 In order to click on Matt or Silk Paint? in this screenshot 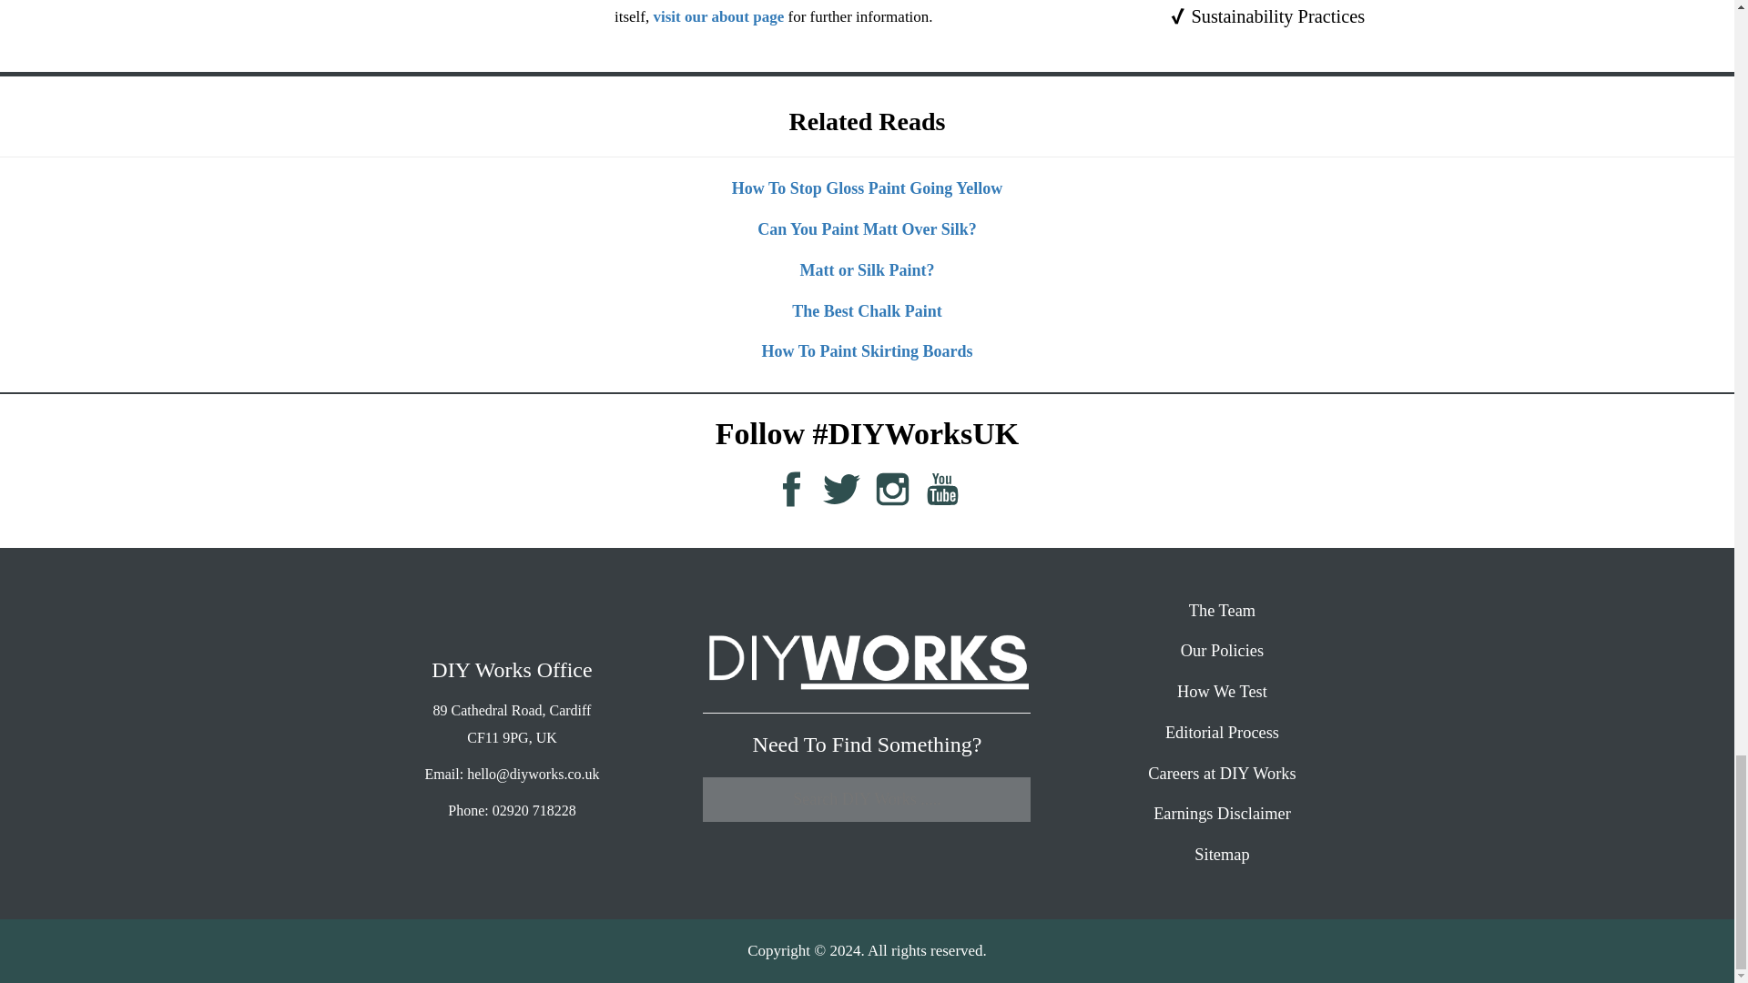, I will do `click(866, 263)`.